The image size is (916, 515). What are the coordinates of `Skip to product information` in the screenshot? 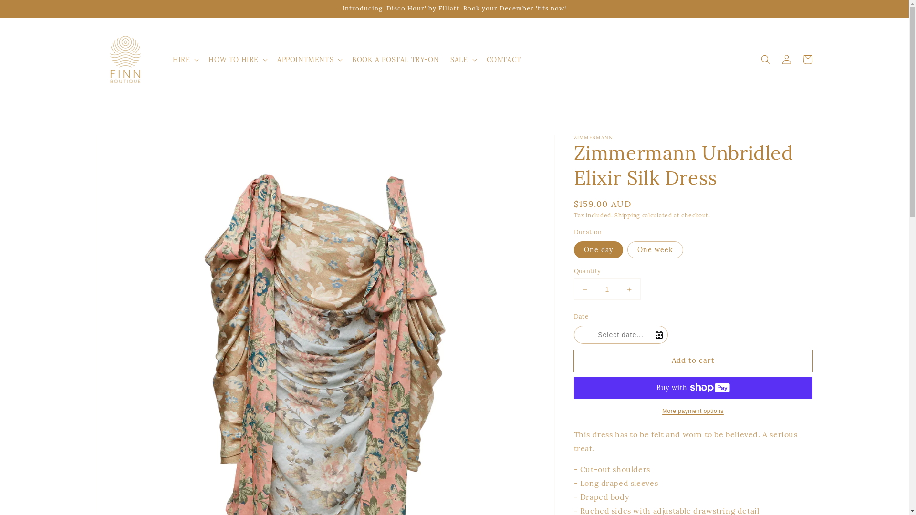 It's located at (125, 145).